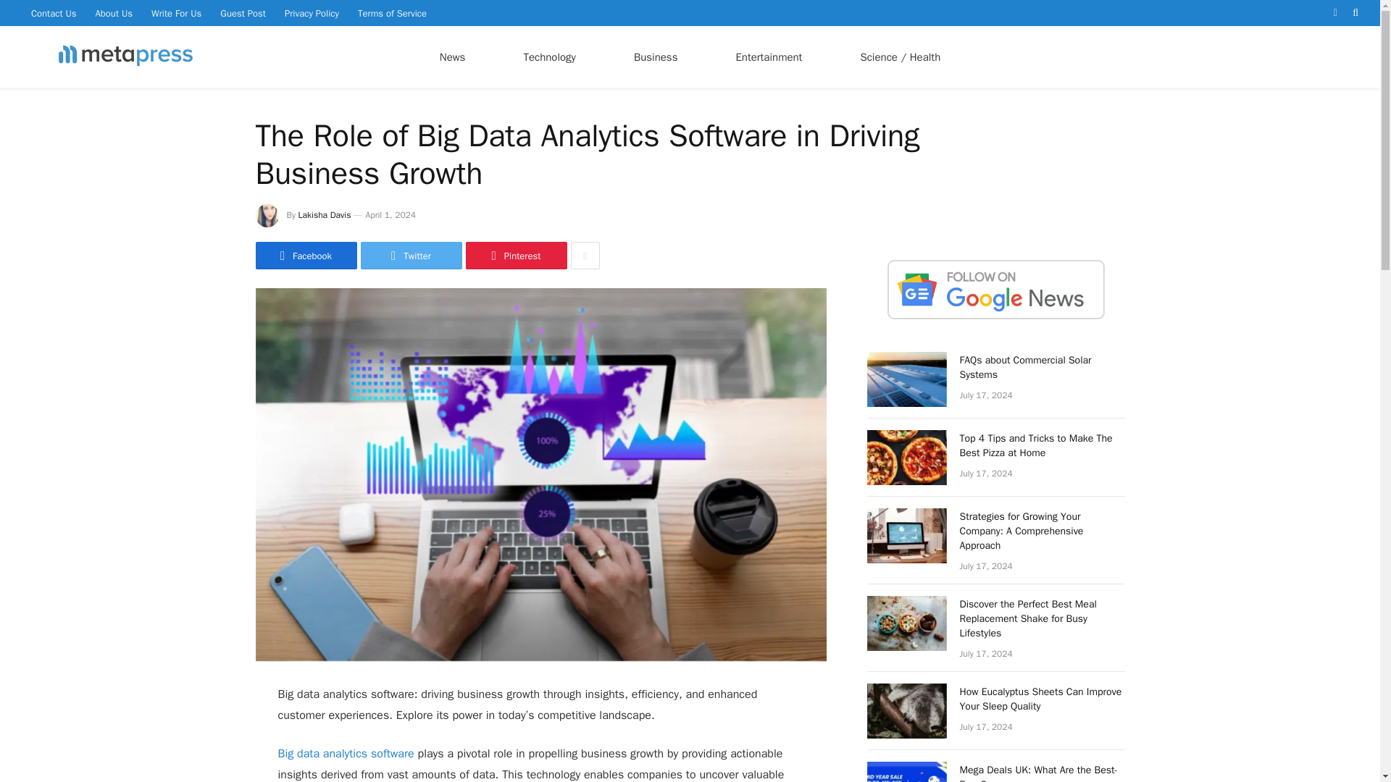 This screenshot has height=782, width=1391. I want to click on Show More Social Sharing, so click(585, 255).